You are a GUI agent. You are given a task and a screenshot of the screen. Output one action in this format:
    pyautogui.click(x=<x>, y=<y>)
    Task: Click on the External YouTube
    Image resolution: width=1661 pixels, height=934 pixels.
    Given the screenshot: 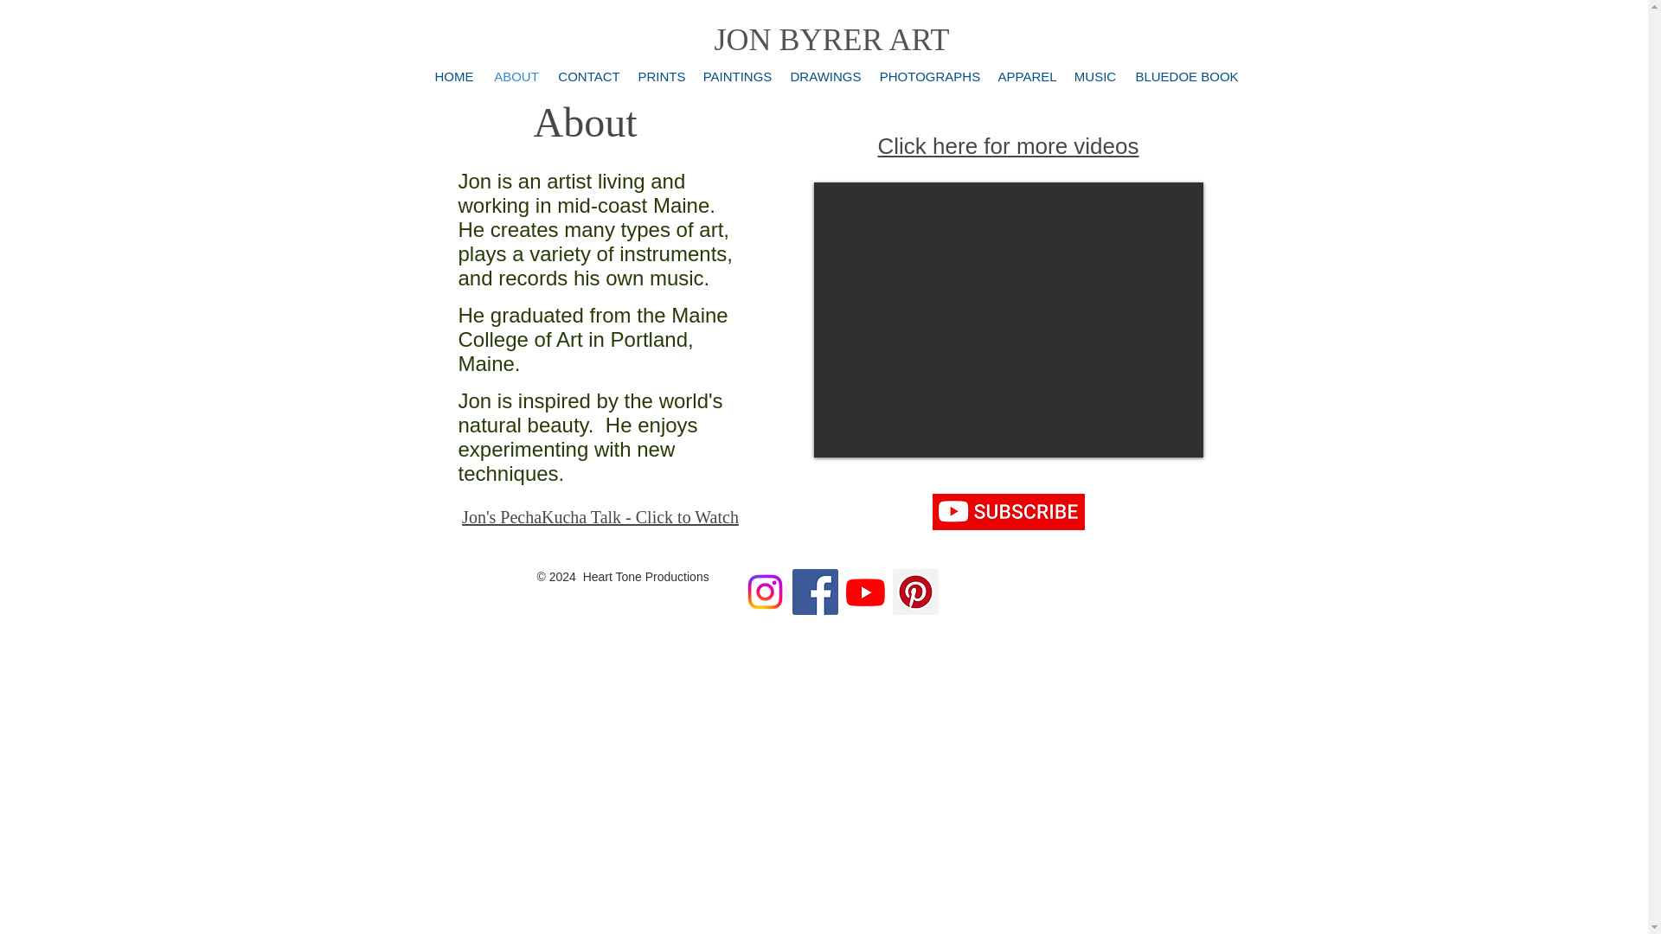 What is the action you would take?
    pyautogui.click(x=1008, y=320)
    